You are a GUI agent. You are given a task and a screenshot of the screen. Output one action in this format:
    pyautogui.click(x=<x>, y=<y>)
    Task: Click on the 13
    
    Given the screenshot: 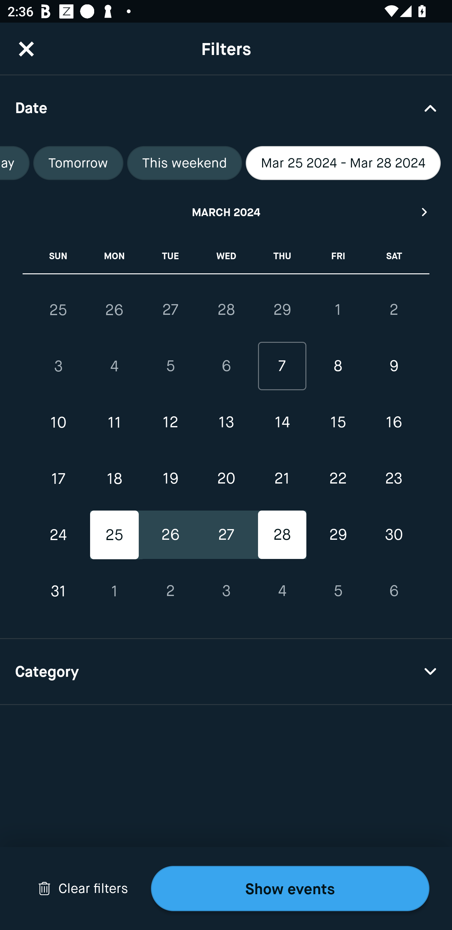 What is the action you would take?
    pyautogui.click(x=226, y=422)
    